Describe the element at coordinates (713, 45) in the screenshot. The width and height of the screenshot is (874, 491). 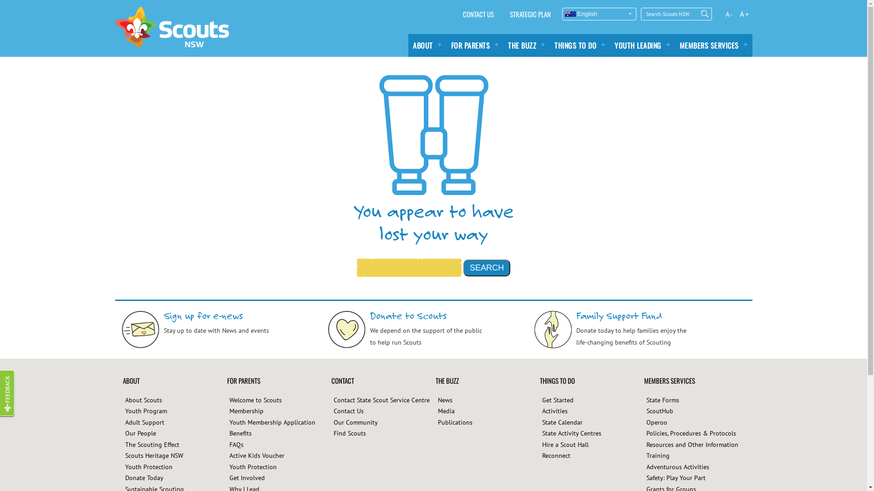
I see `MEMBERS SERVICES` at that location.